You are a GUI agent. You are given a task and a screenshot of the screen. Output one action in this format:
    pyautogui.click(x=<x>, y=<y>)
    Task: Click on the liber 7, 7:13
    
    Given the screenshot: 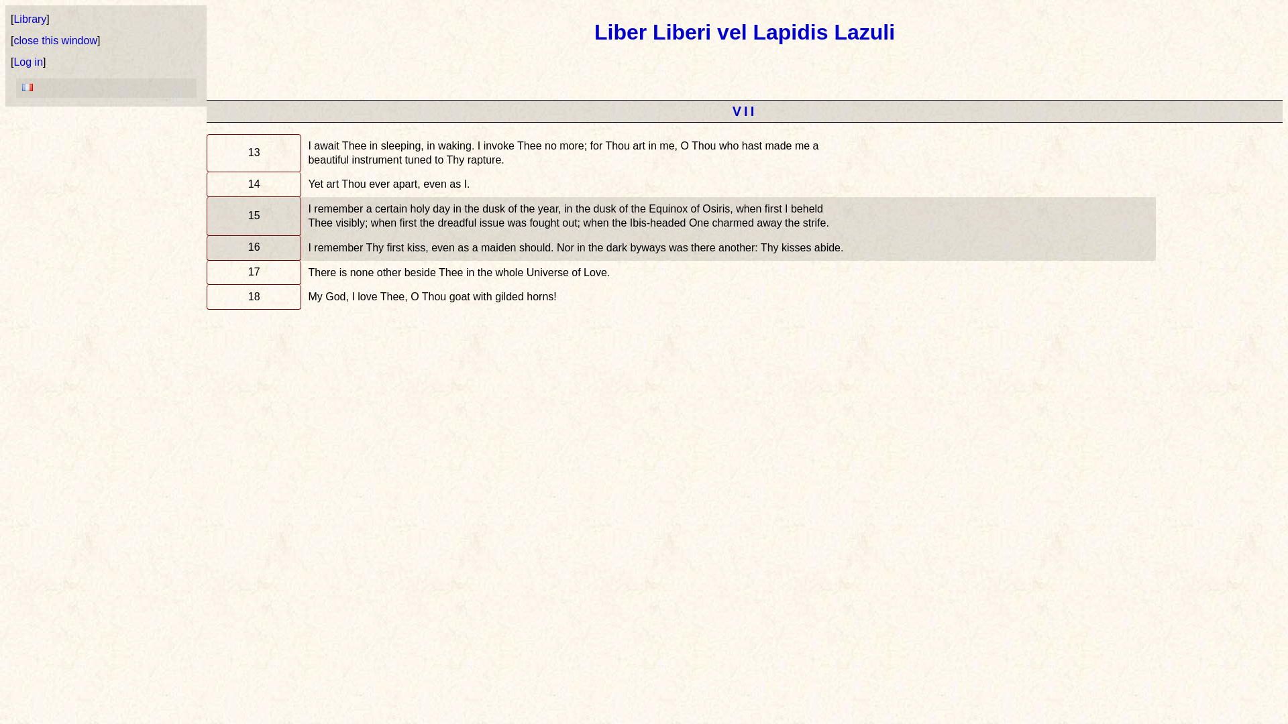 What is the action you would take?
    pyautogui.click(x=254, y=153)
    